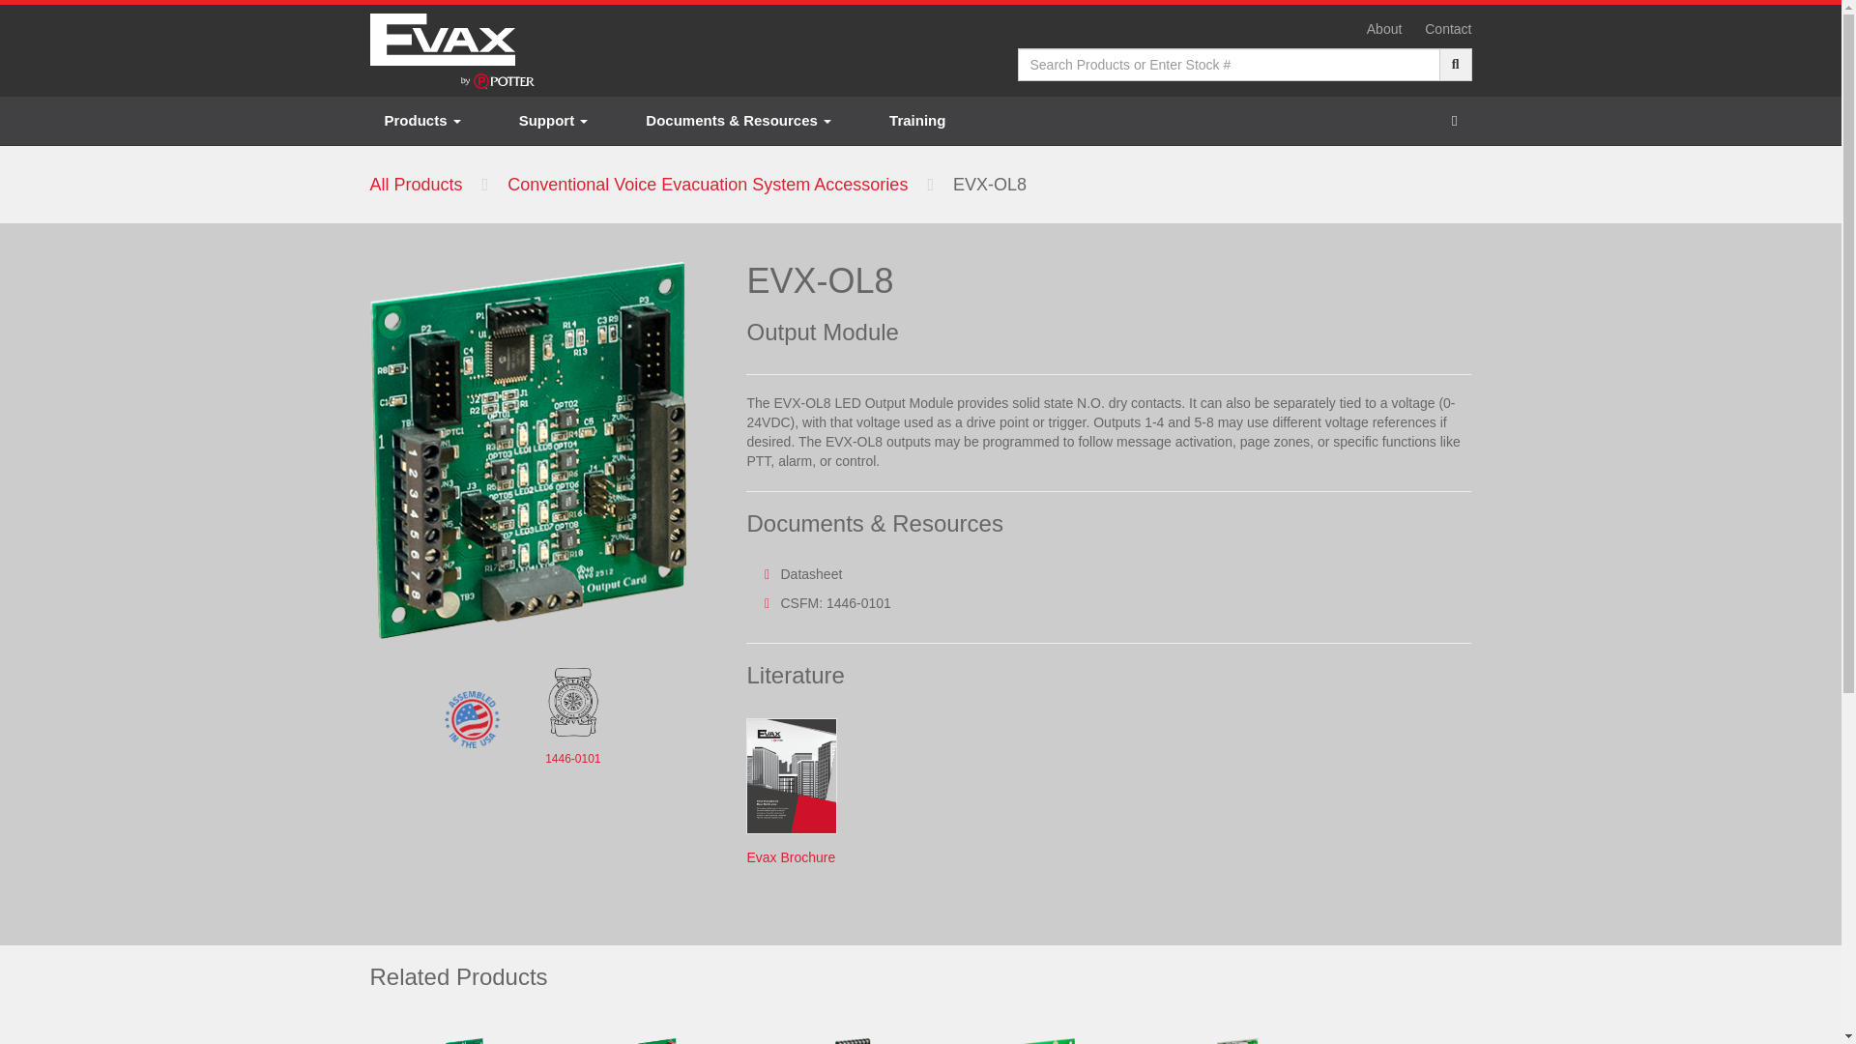  I want to click on 1446-0101, so click(572, 758).